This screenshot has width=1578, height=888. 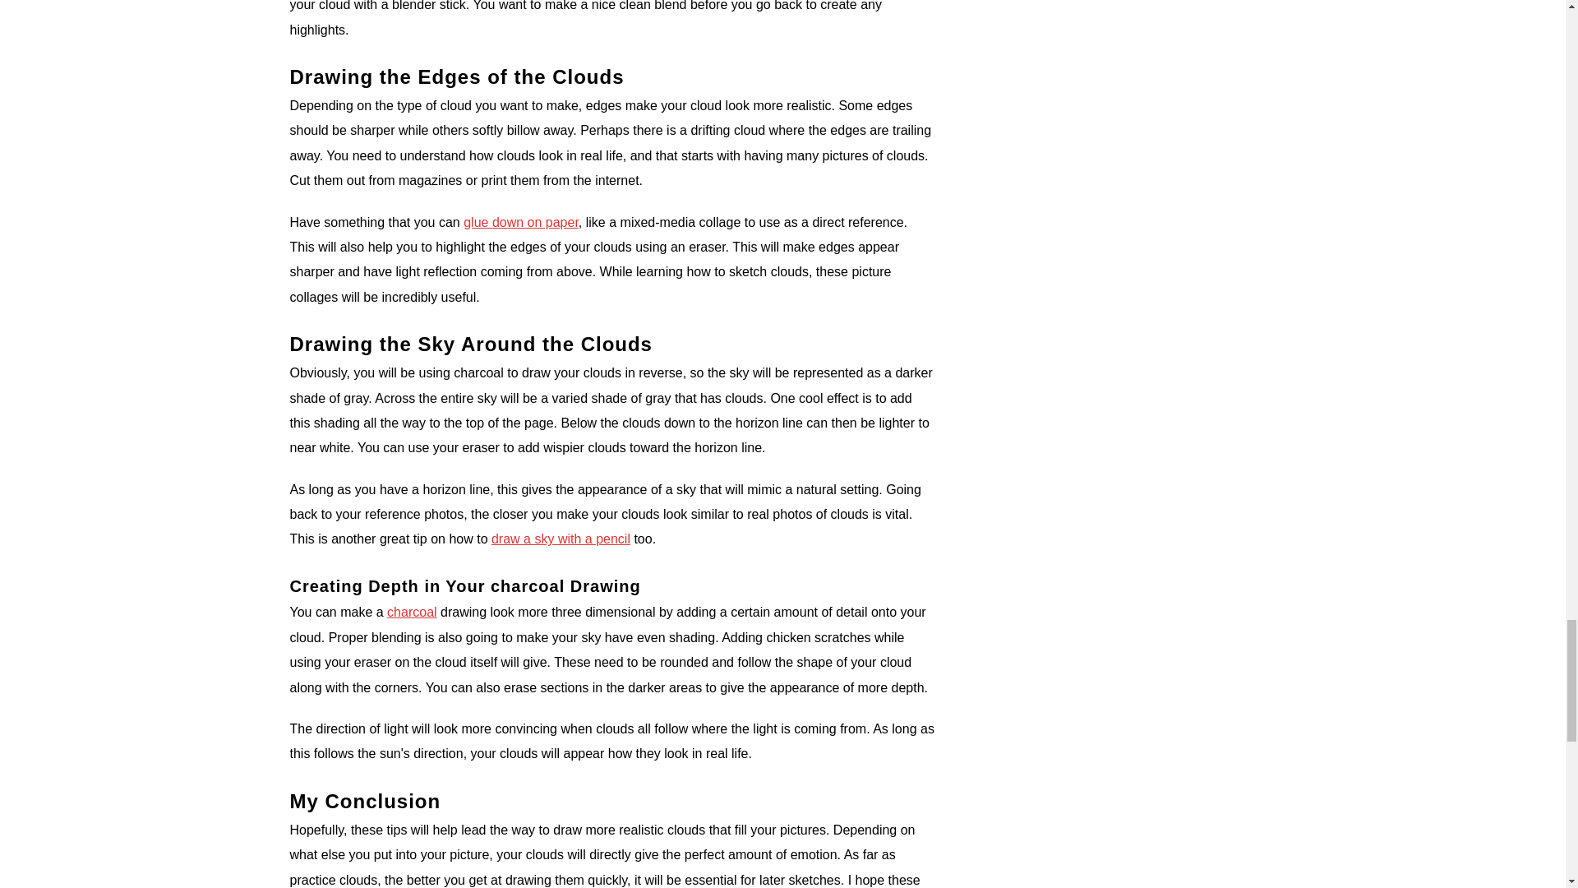 I want to click on How to Draw Water, so click(x=561, y=539).